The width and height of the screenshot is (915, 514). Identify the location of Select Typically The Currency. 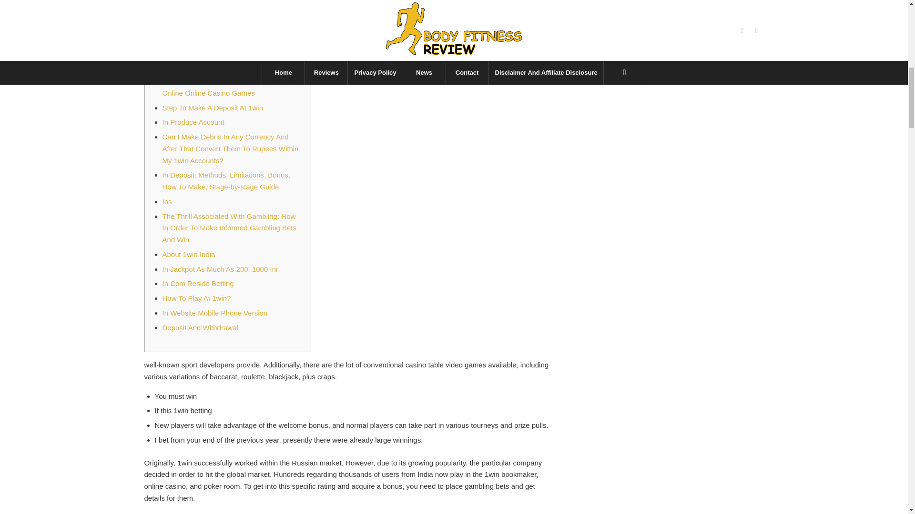
(209, 52).